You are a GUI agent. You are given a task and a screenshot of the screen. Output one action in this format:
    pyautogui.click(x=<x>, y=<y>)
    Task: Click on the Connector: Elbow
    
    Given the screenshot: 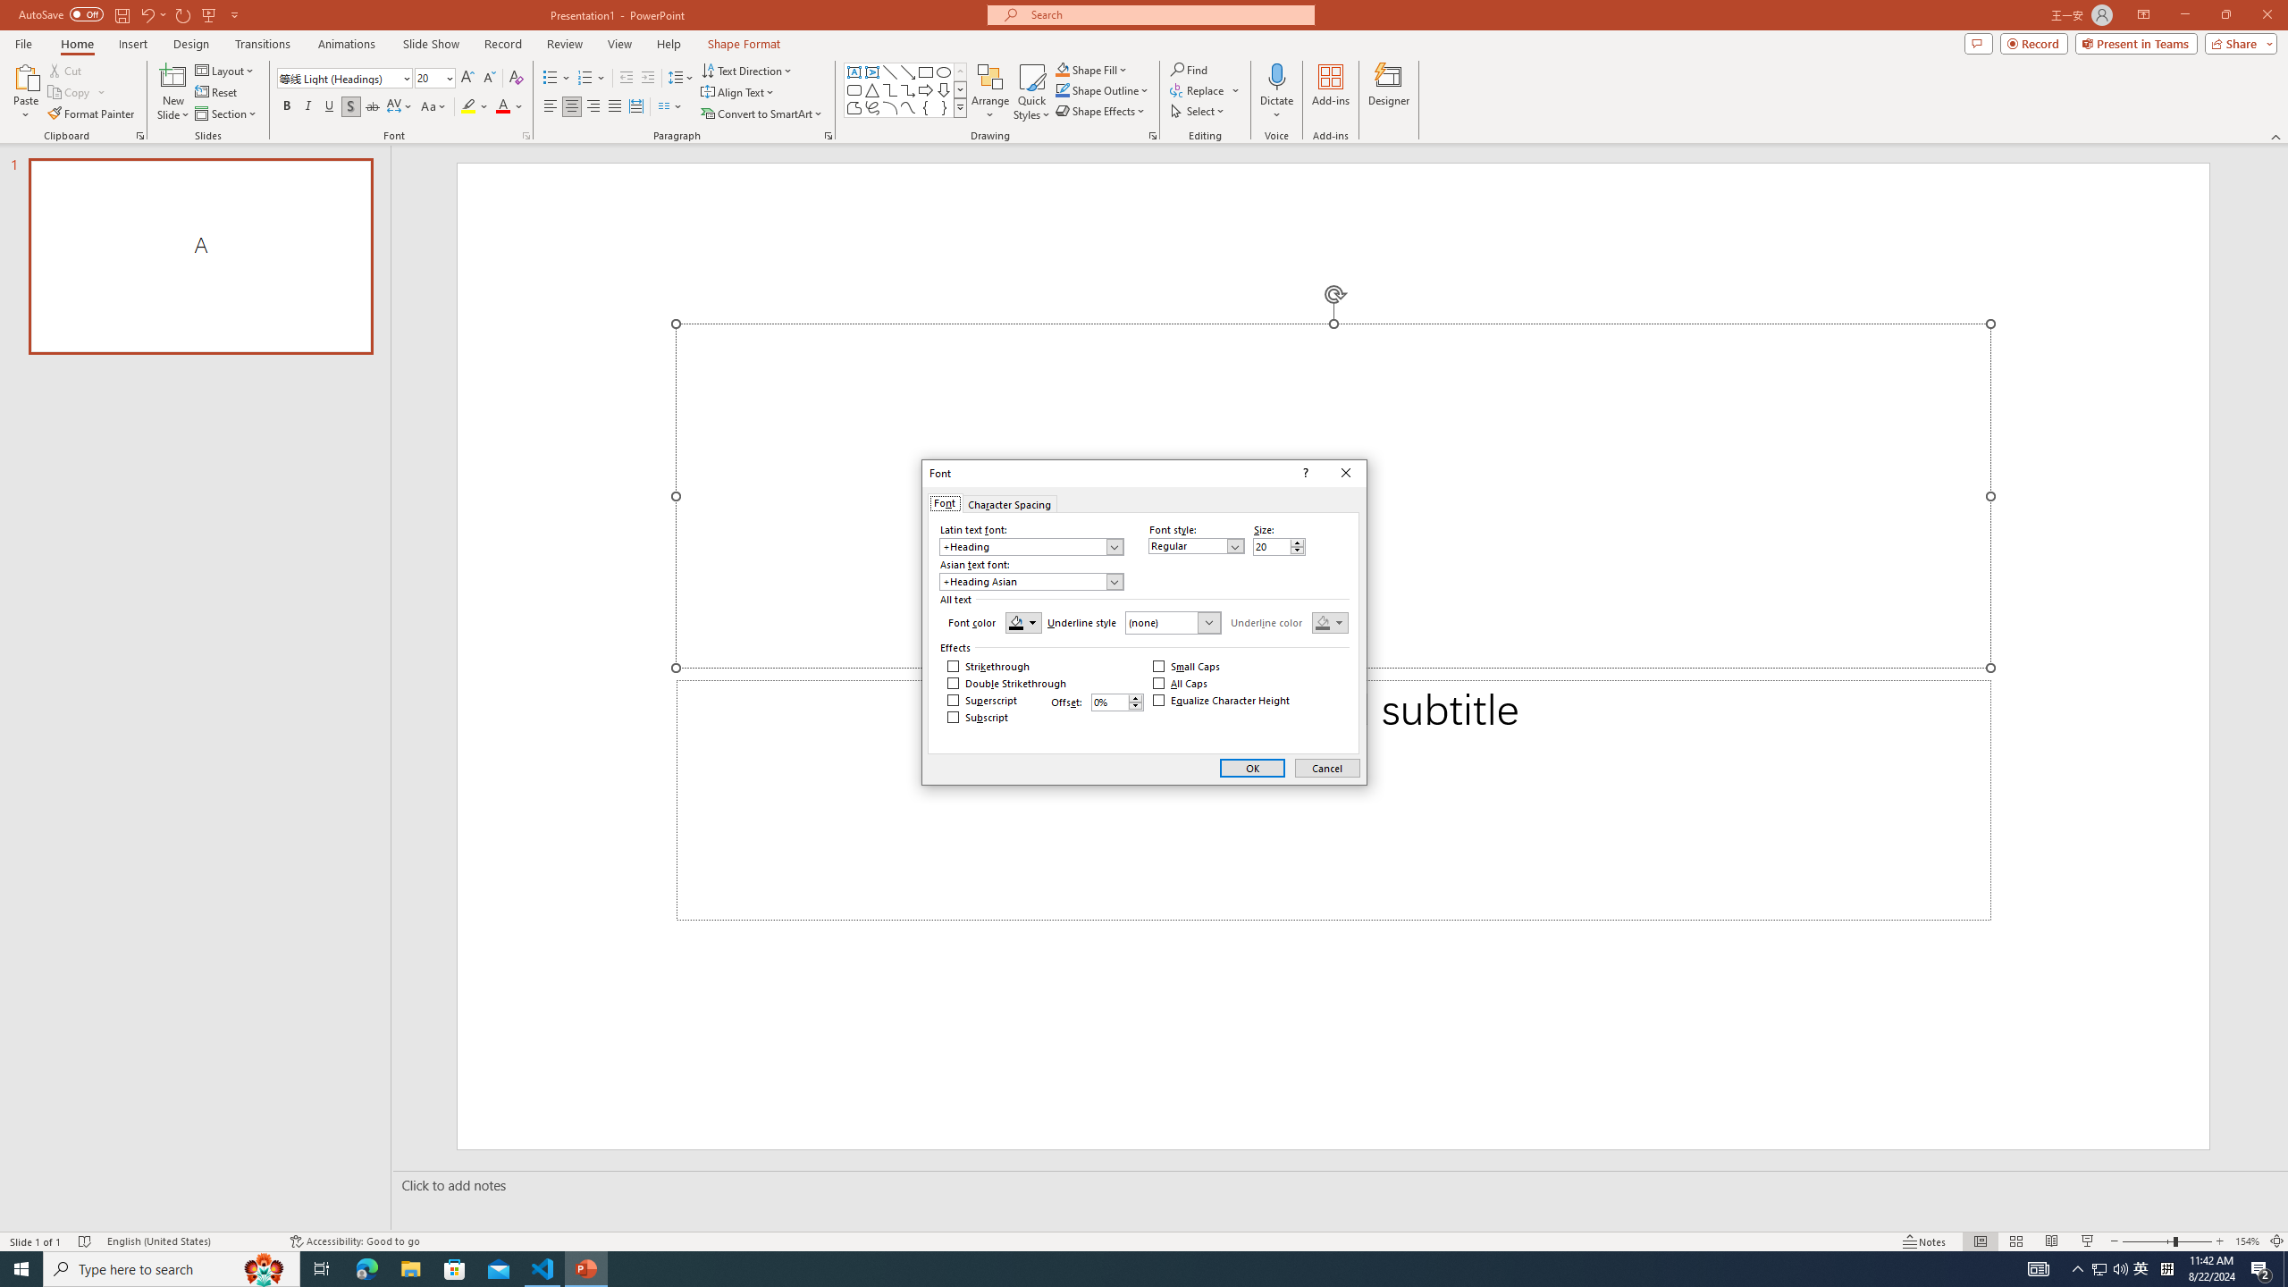 What is the action you would take?
    pyautogui.click(x=890, y=89)
    